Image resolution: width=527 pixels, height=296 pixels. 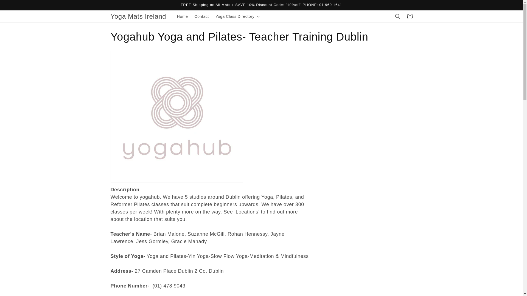 I want to click on Yoga Mats Ireland, so click(x=138, y=16).